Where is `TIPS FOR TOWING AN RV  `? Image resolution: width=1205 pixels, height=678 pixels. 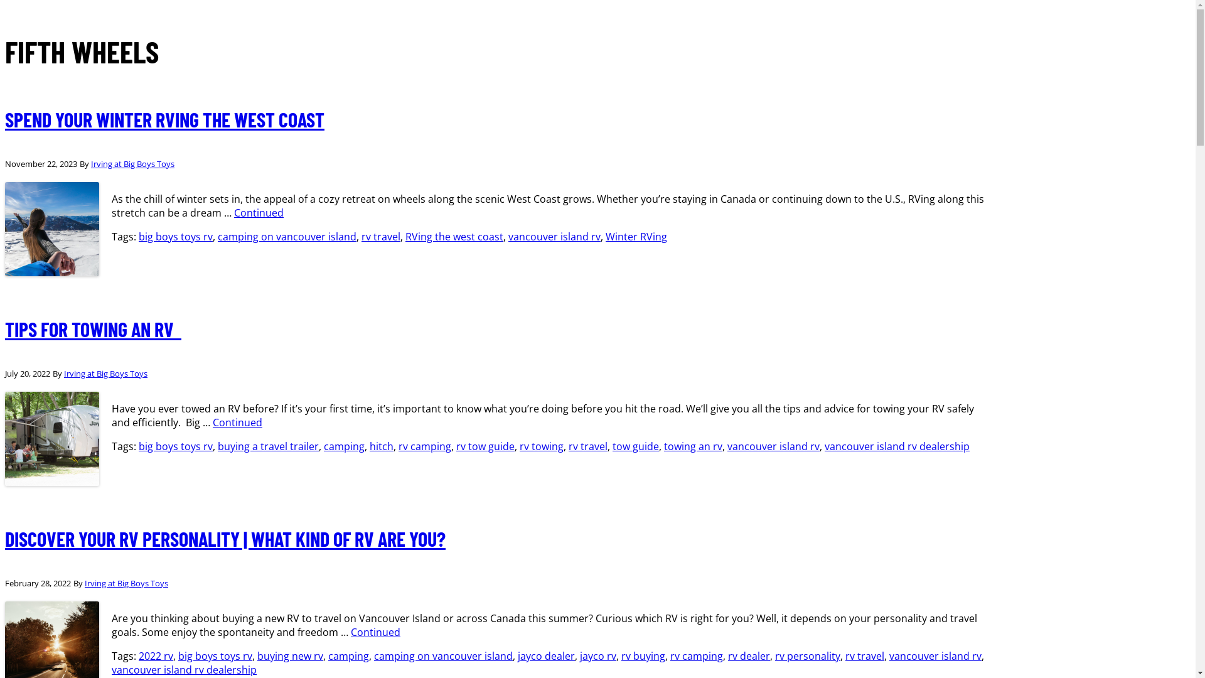
TIPS FOR TOWING AN RV   is located at coordinates (93, 329).